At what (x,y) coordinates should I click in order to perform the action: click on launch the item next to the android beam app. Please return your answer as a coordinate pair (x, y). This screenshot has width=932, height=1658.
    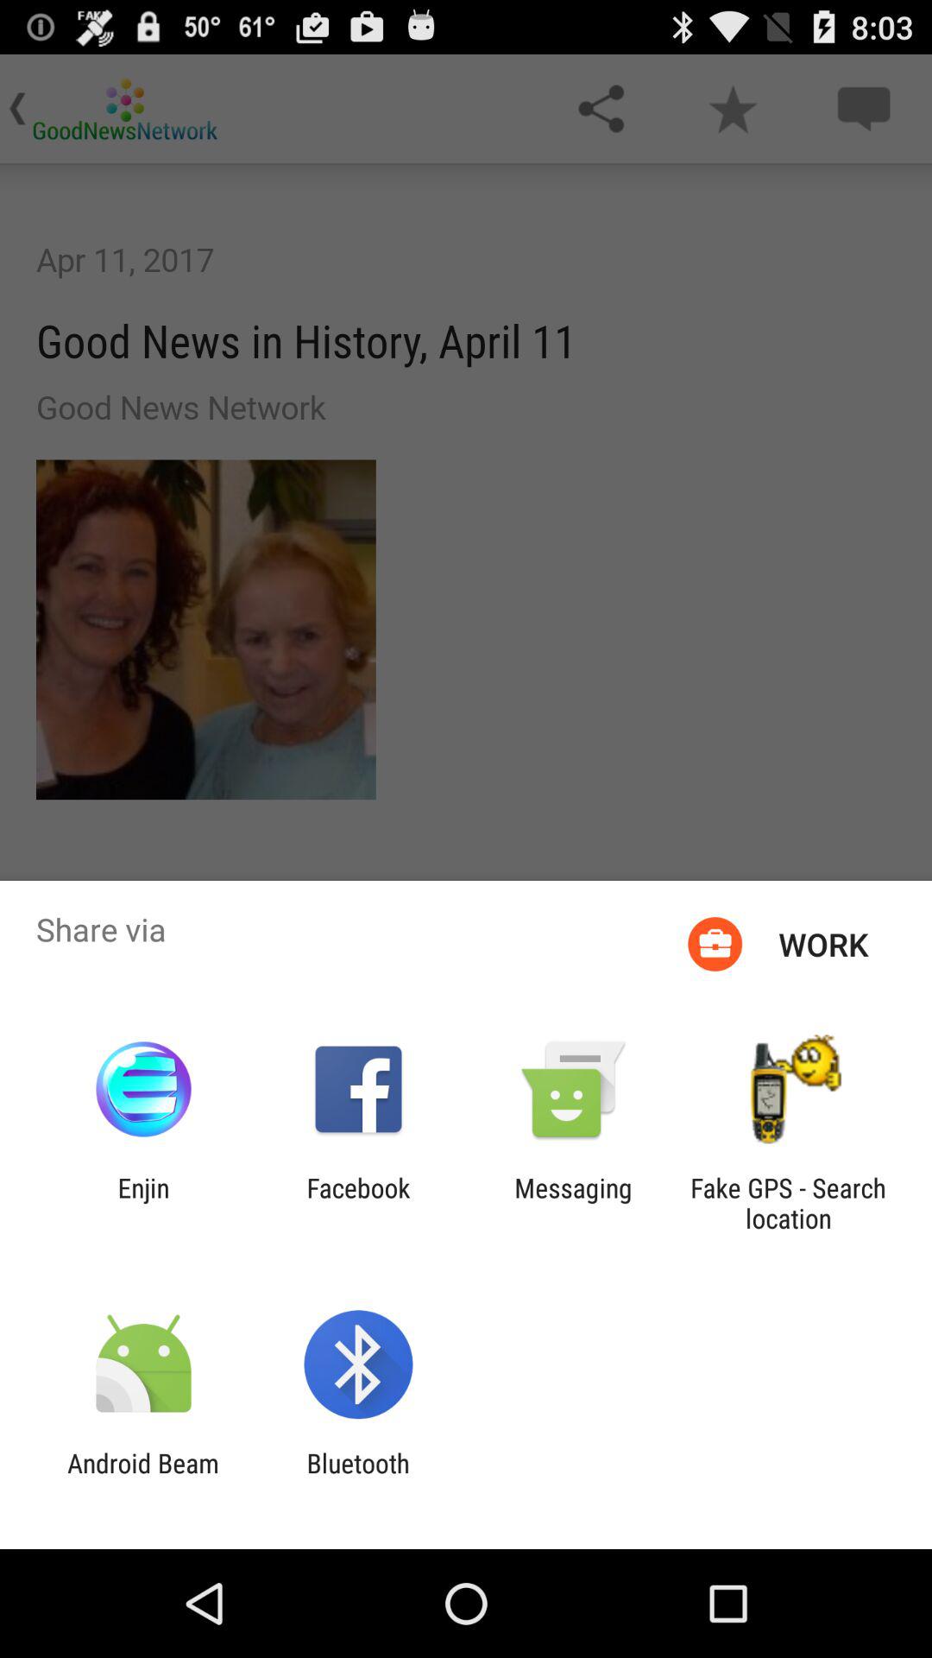
    Looking at the image, I should click on (357, 1478).